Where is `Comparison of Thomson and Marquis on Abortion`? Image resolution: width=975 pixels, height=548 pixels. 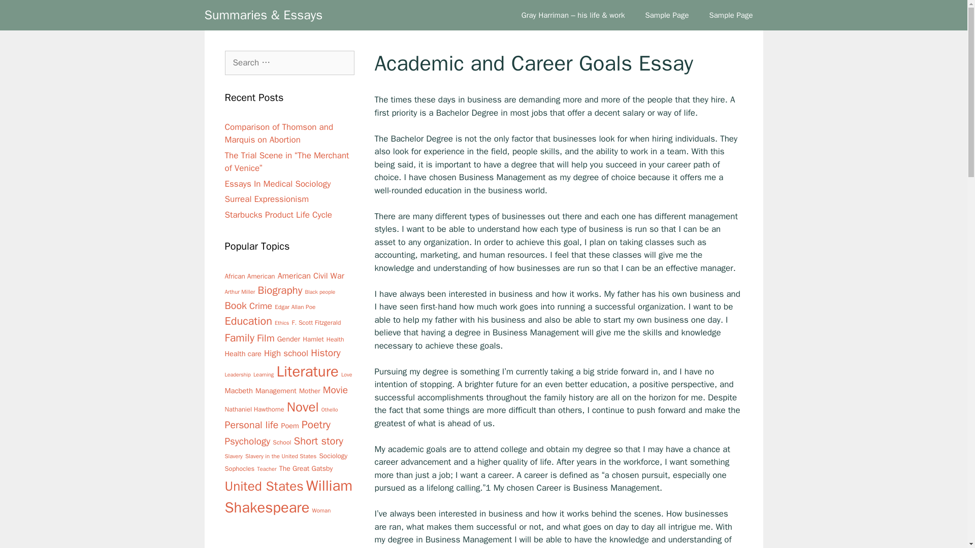
Comparison of Thomson and Marquis on Abortion is located at coordinates (278, 133).